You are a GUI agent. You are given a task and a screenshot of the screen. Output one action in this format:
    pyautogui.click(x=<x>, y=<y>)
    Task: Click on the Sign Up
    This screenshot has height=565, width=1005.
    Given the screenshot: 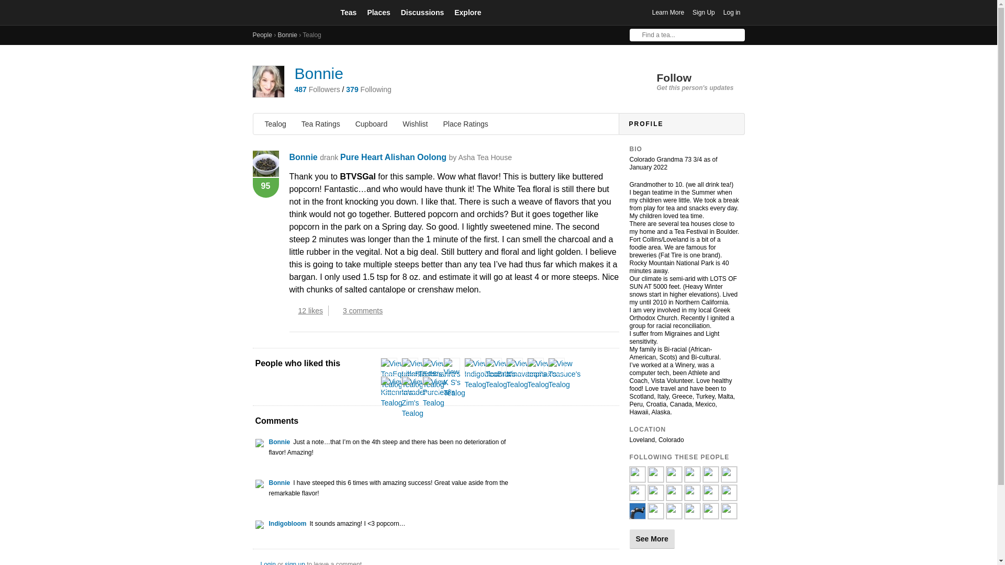 What is the action you would take?
    pyautogui.click(x=703, y=13)
    